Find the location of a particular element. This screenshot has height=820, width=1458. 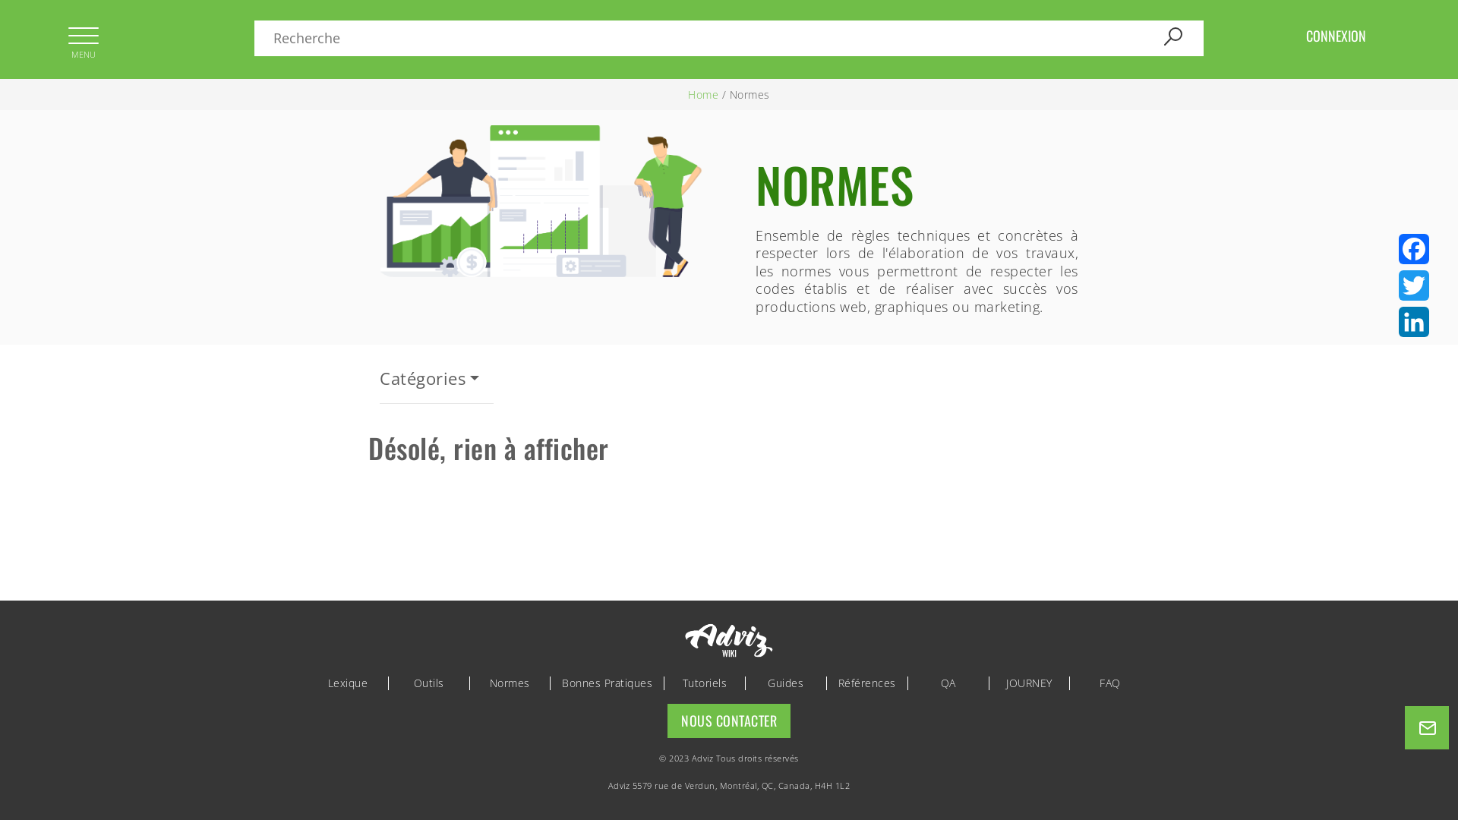

Facebook is located at coordinates (1414, 249).